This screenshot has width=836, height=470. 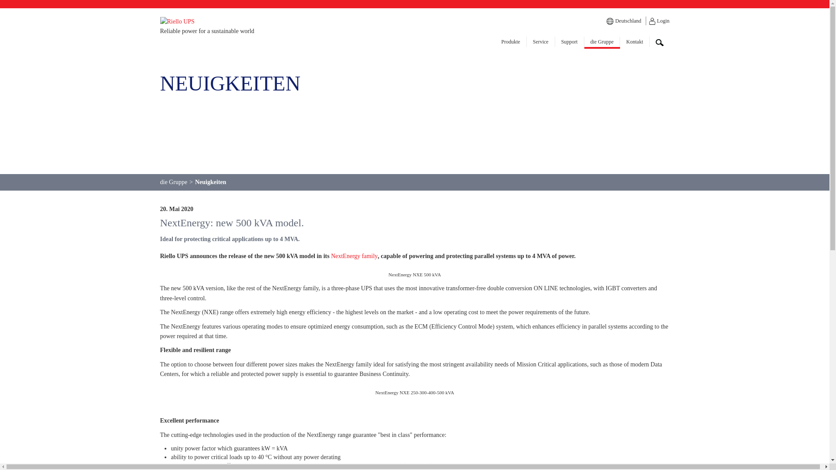 I want to click on Login, so click(x=663, y=21).